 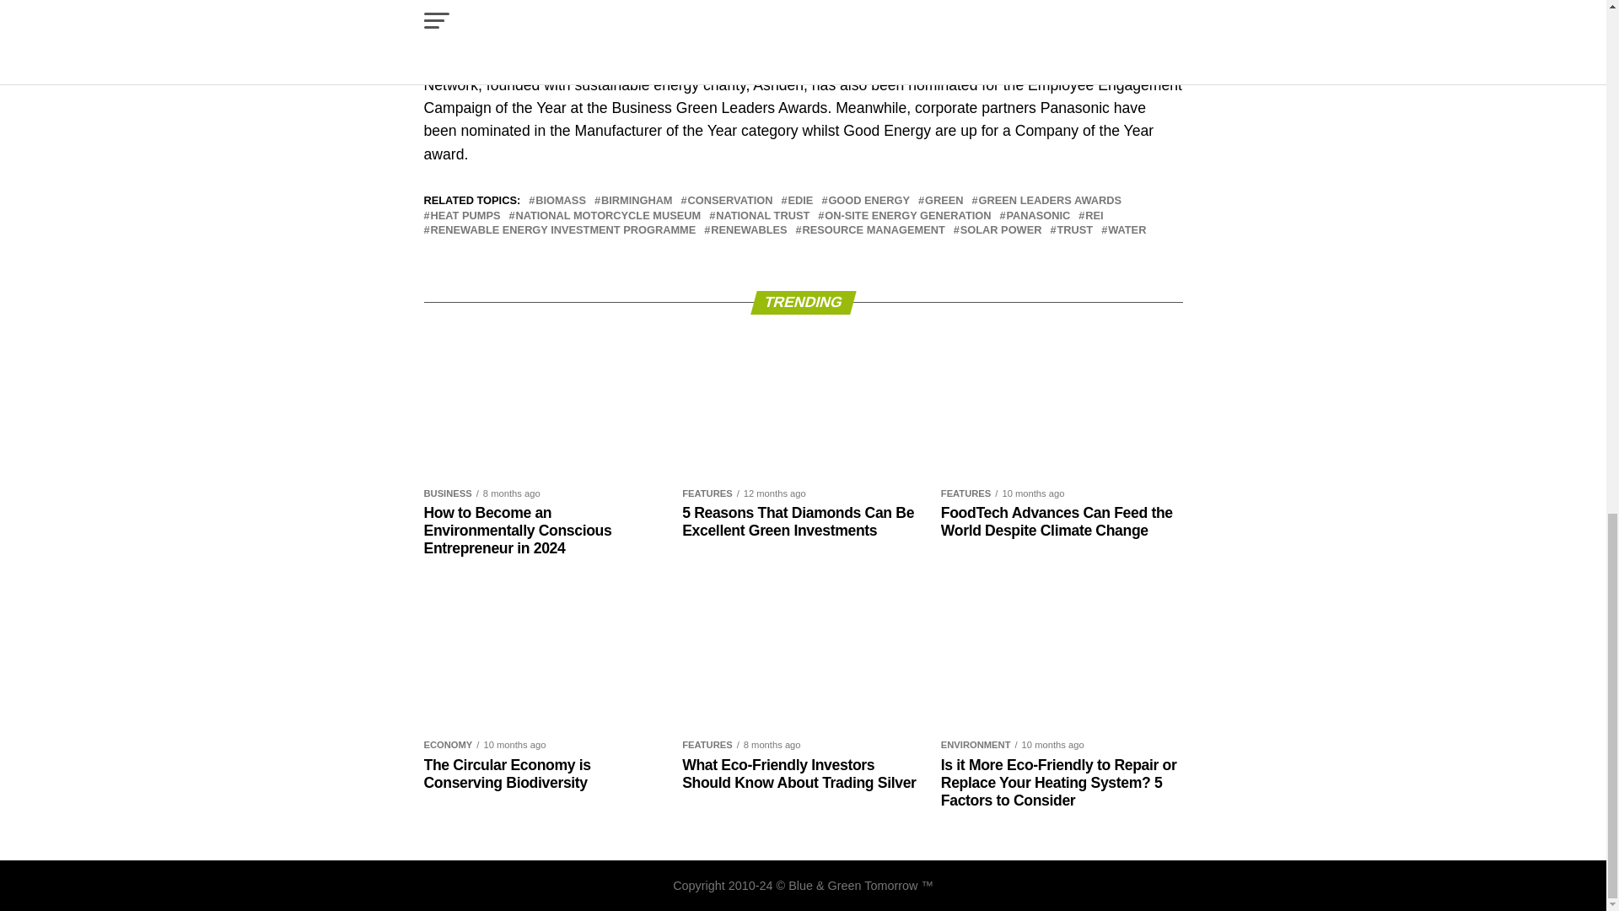 What do you see at coordinates (1093, 216) in the screenshot?
I see `REI` at bounding box center [1093, 216].